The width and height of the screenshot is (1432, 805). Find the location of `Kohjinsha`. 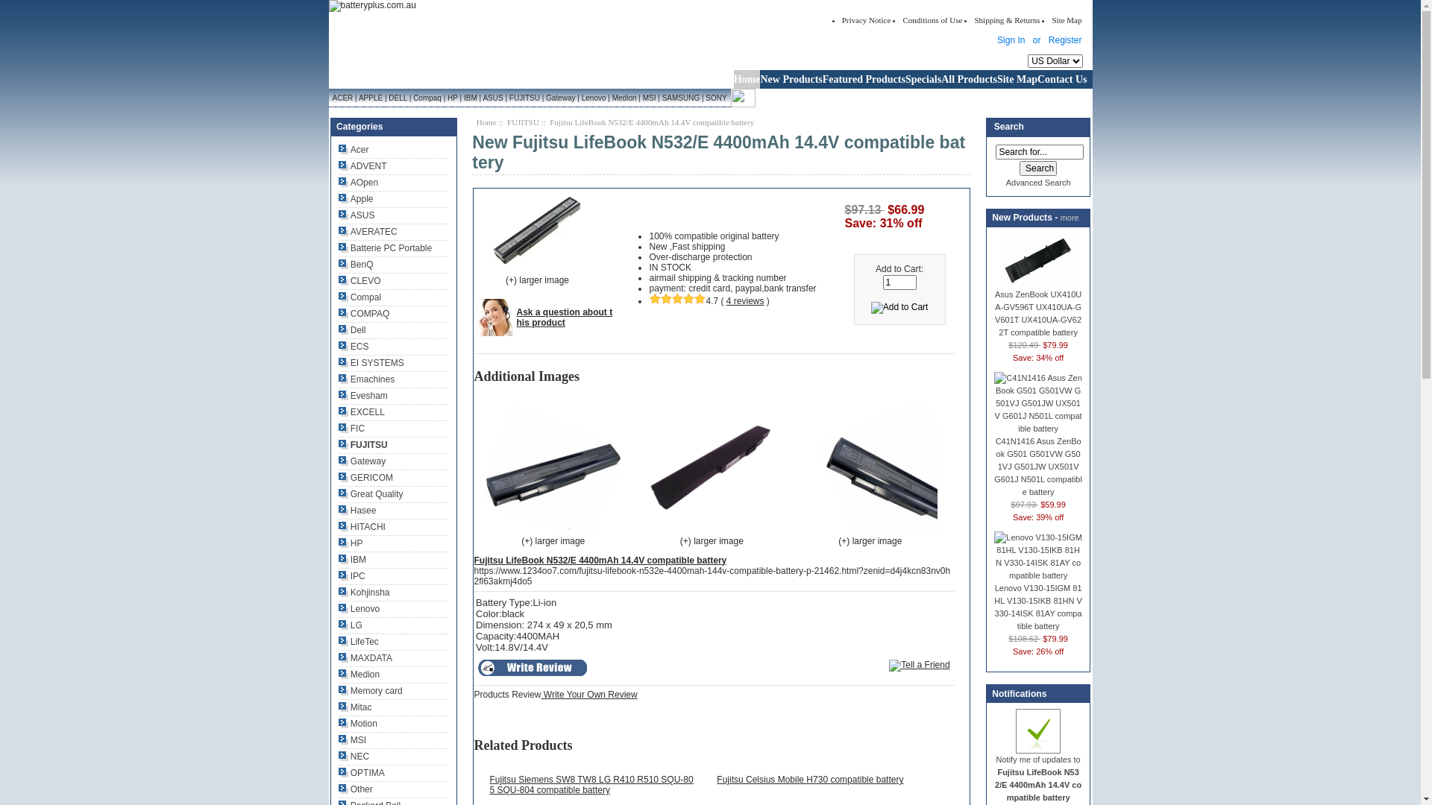

Kohjinsha is located at coordinates (364, 593).